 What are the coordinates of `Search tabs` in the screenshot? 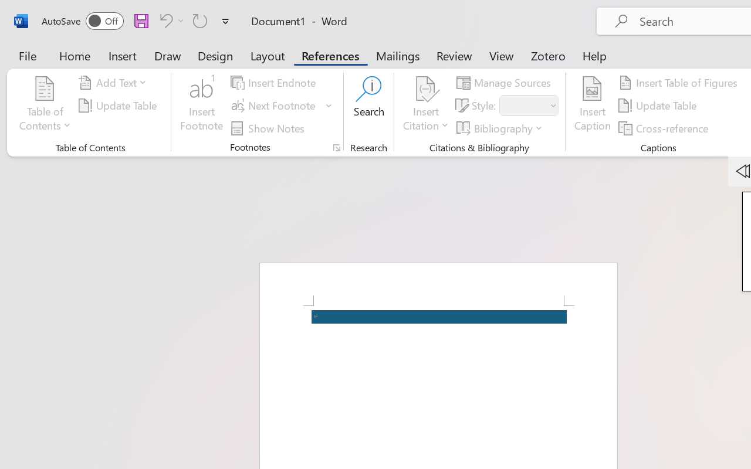 It's located at (12, 13).